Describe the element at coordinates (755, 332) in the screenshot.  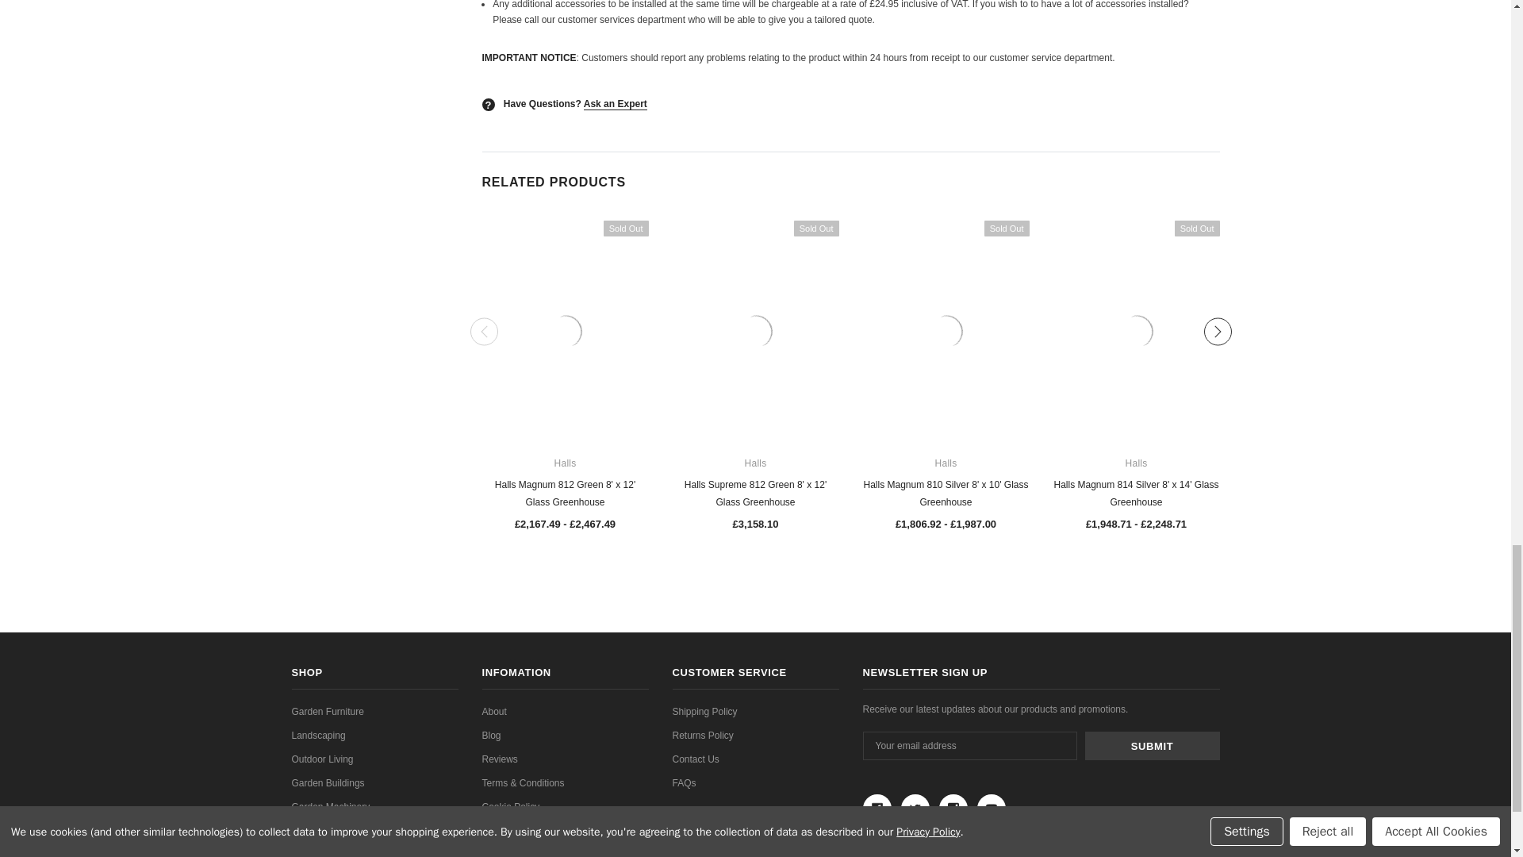
I see `Halls Supreme 812 Green 8' x 12' Glass Greenhouse` at that location.